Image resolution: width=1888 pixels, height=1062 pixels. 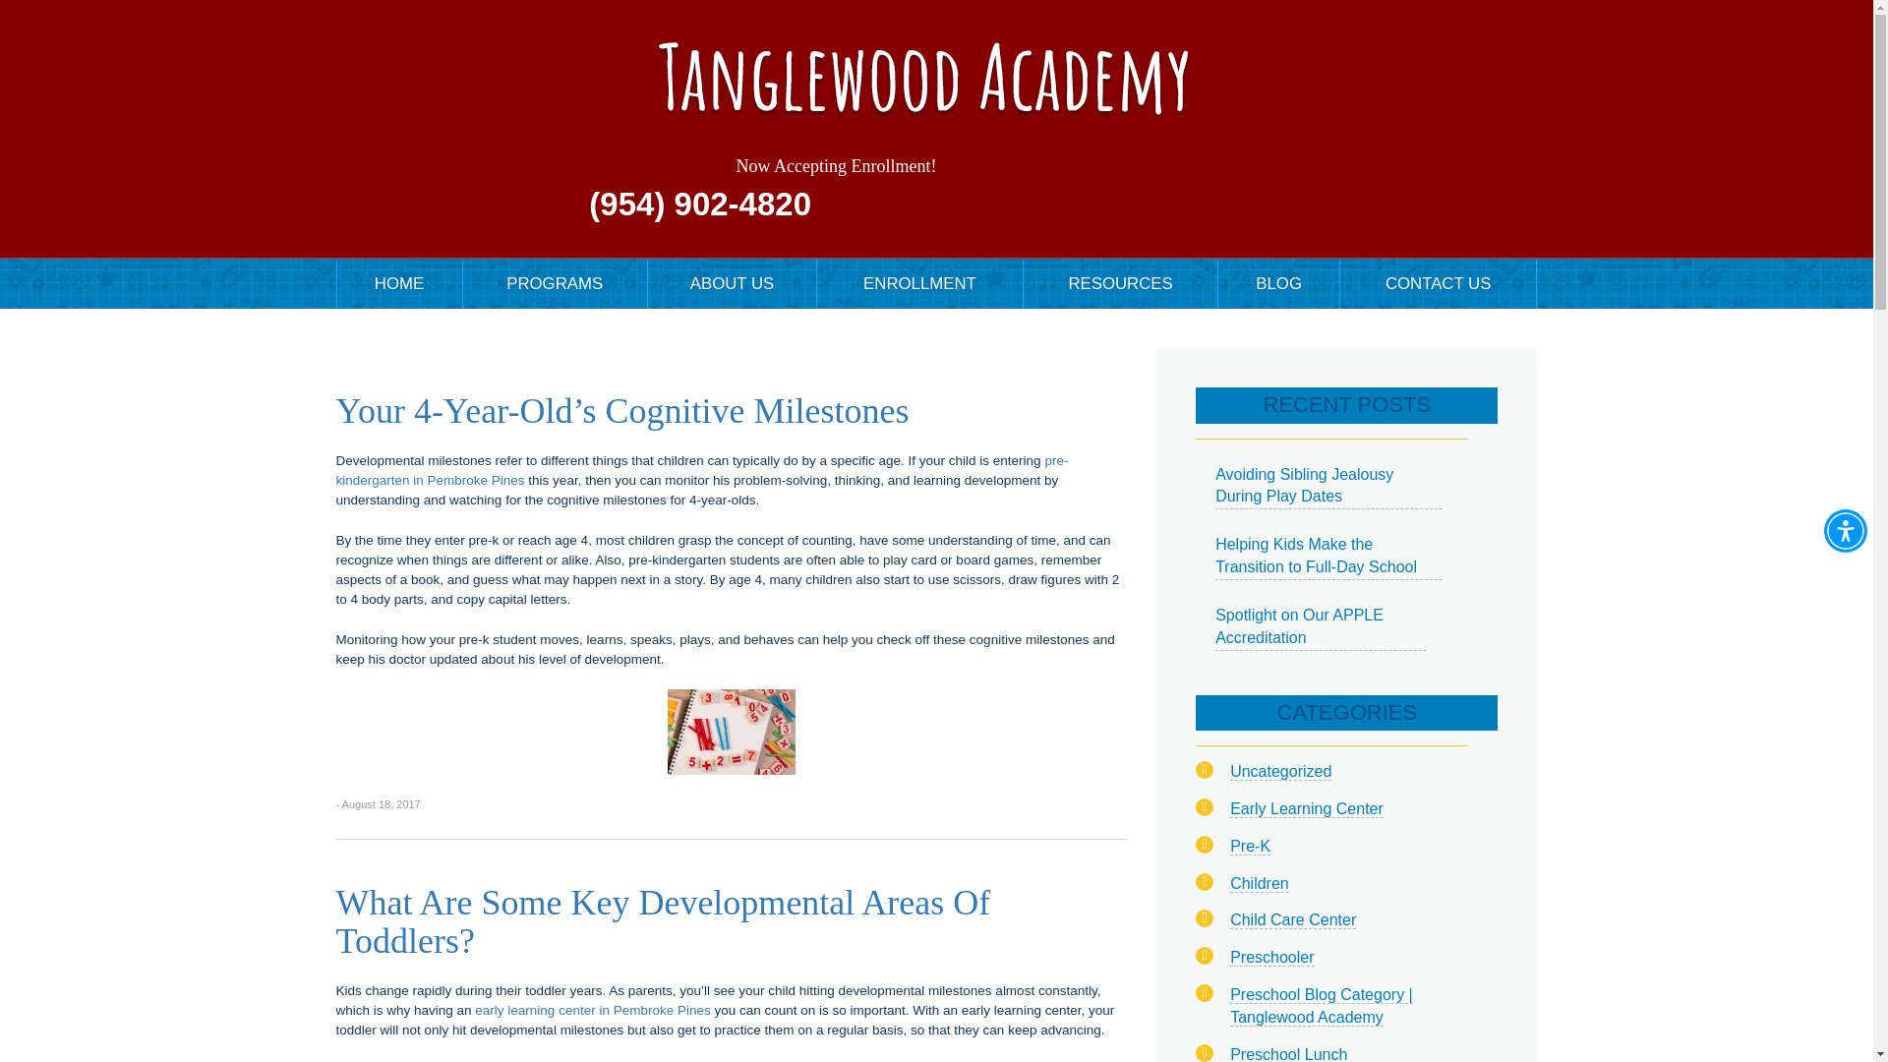 What do you see at coordinates (1438, 283) in the screenshot?
I see `CONTACT US` at bounding box center [1438, 283].